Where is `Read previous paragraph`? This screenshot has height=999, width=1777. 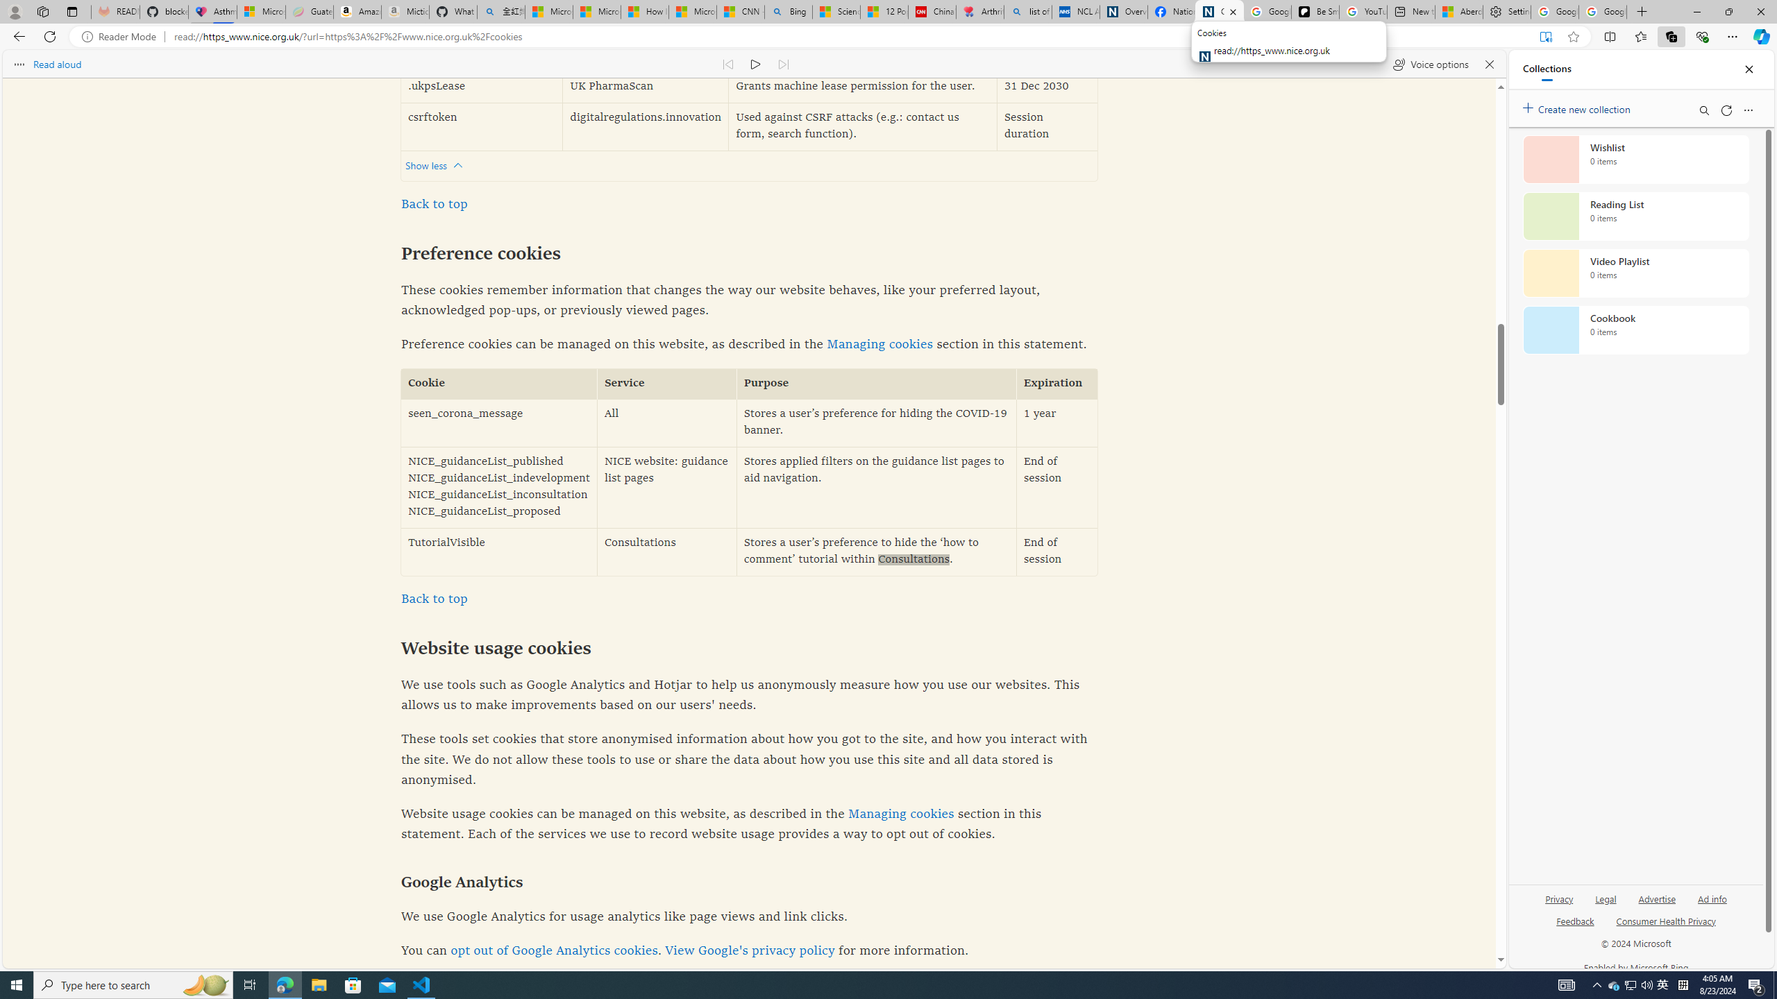
Read previous paragraph is located at coordinates (729, 64).